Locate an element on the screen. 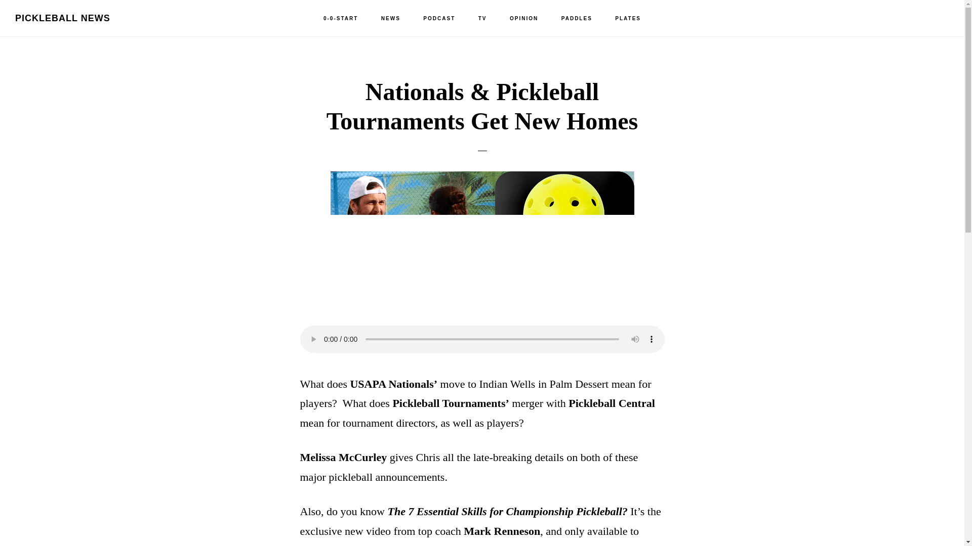 Image resolution: width=972 pixels, height=546 pixels. PODCAST is located at coordinates (439, 19).